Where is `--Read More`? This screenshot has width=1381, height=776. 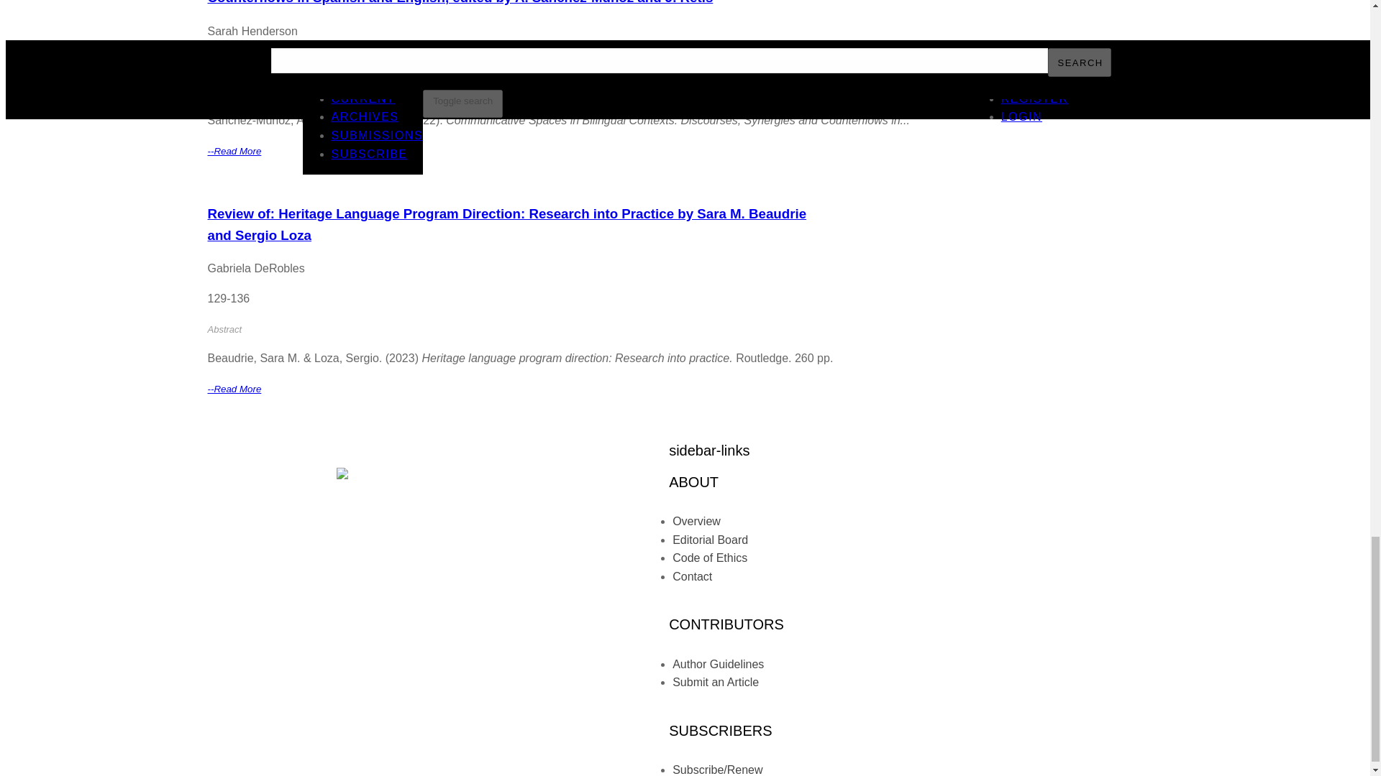
--Read More is located at coordinates (234, 388).